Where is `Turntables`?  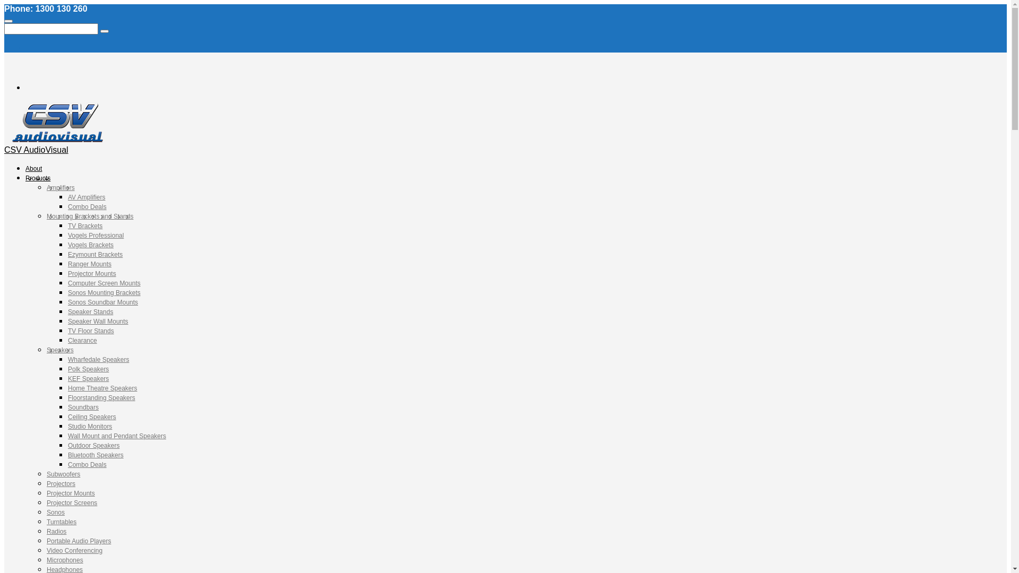 Turntables is located at coordinates (62, 522).